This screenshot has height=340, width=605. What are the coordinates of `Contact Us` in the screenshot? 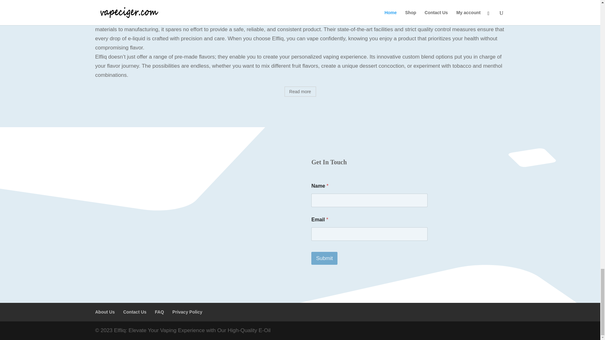 It's located at (135, 312).